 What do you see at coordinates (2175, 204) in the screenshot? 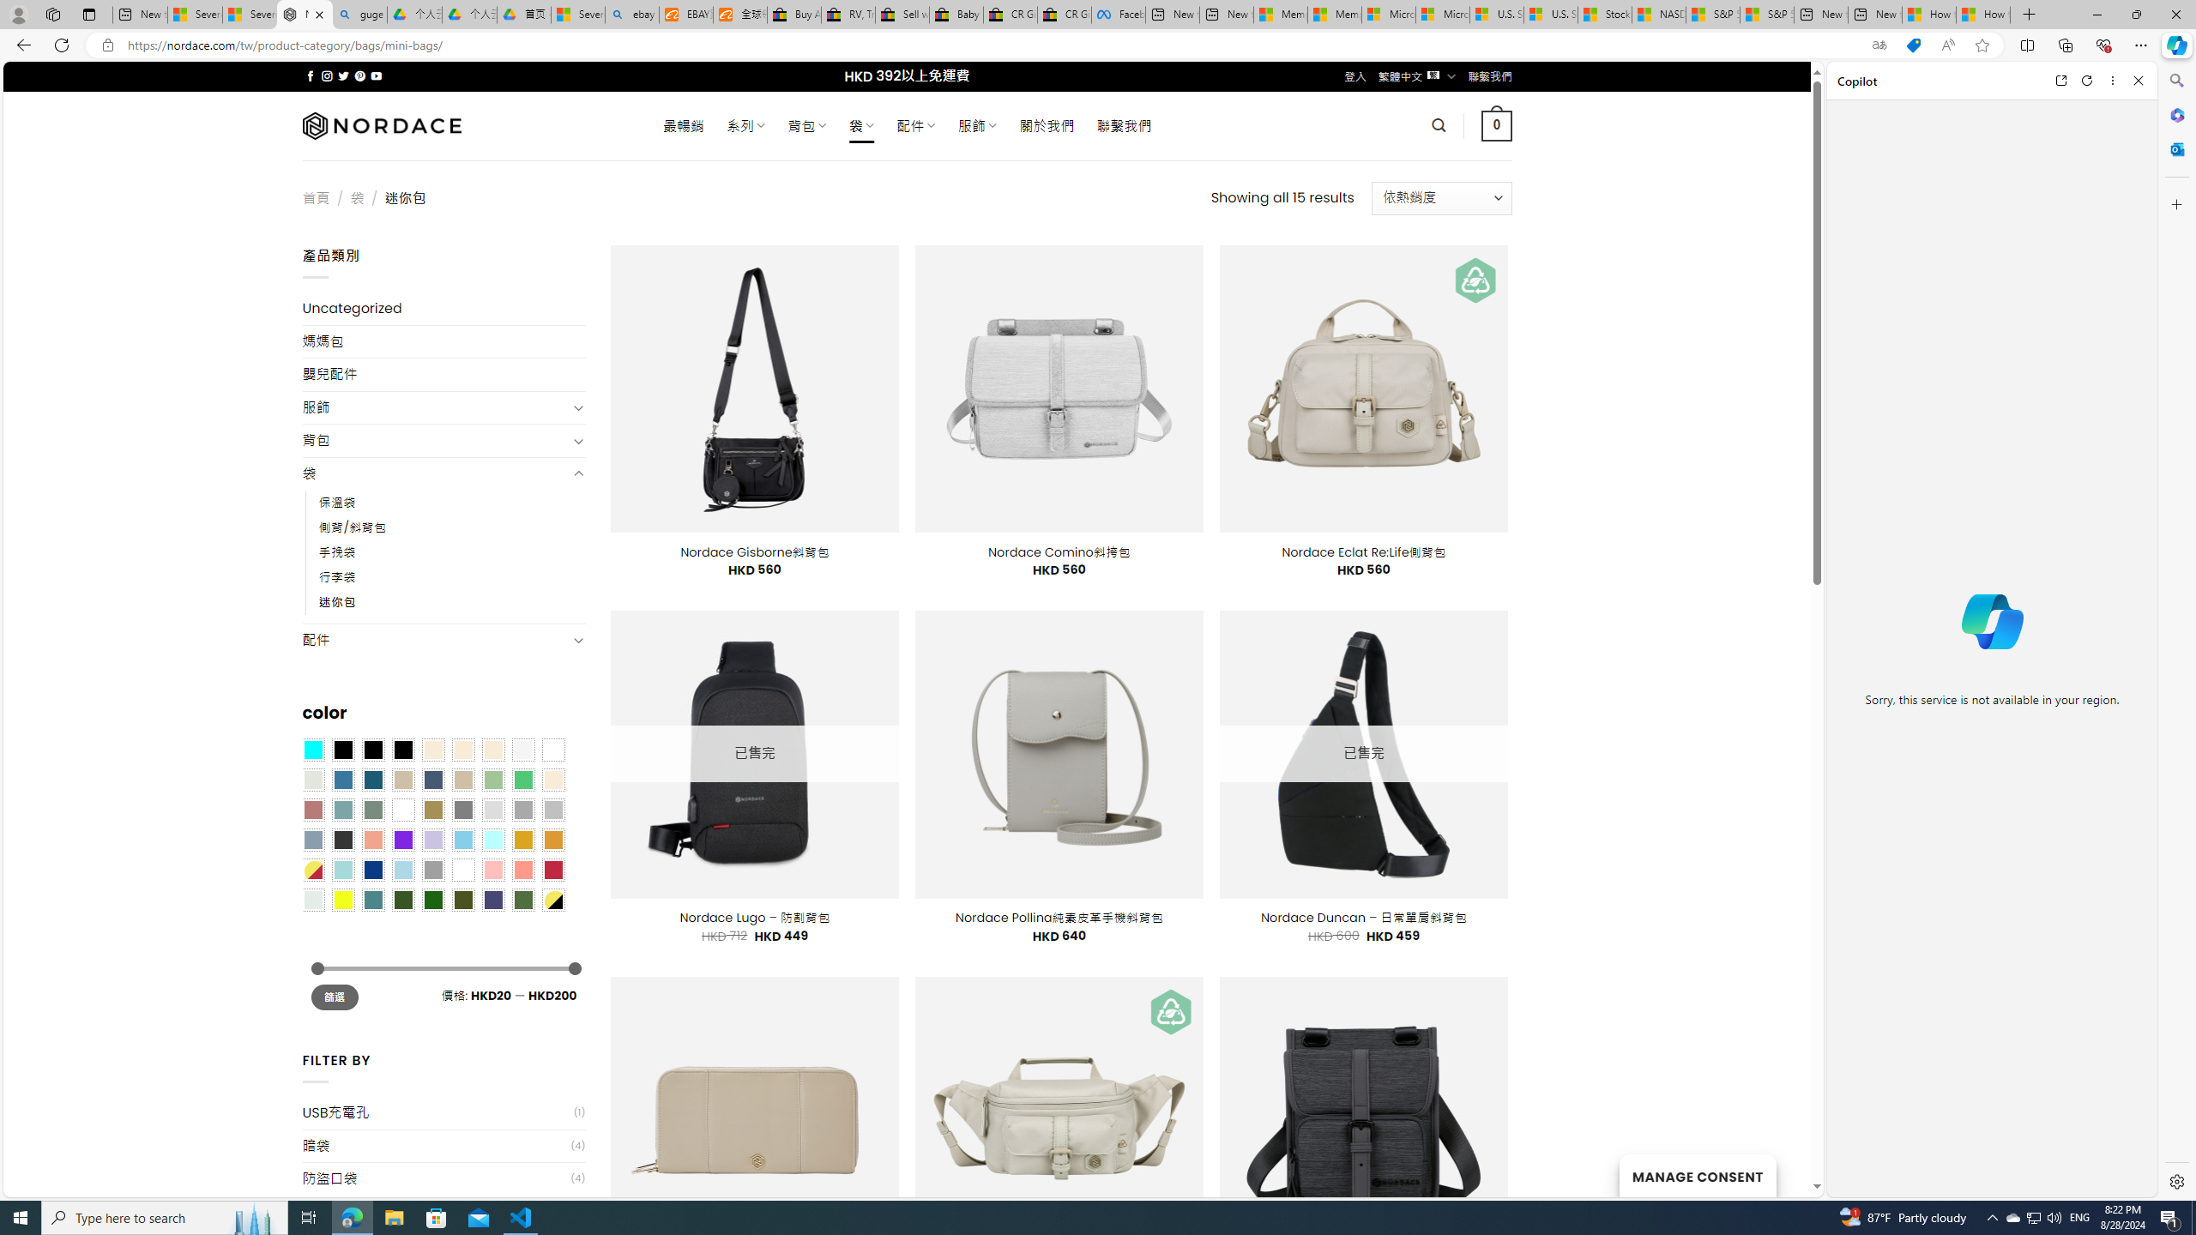
I see `Customize` at bounding box center [2175, 204].